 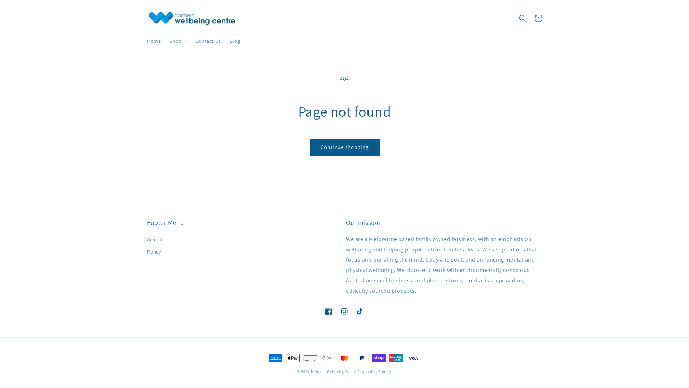 What do you see at coordinates (344, 147) in the screenshot?
I see `Continue shopping` at bounding box center [344, 147].